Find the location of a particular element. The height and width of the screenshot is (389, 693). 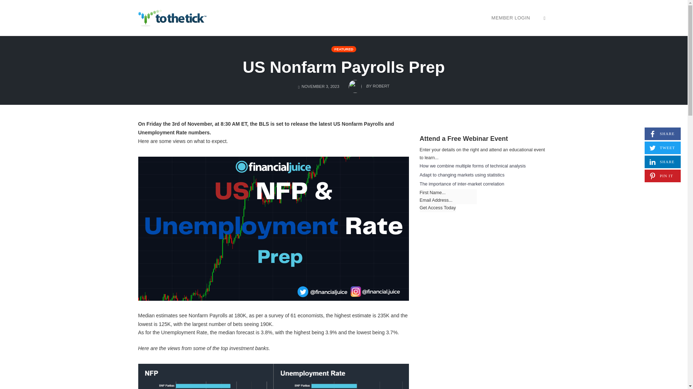

BY ROBERT is located at coordinates (369, 84).